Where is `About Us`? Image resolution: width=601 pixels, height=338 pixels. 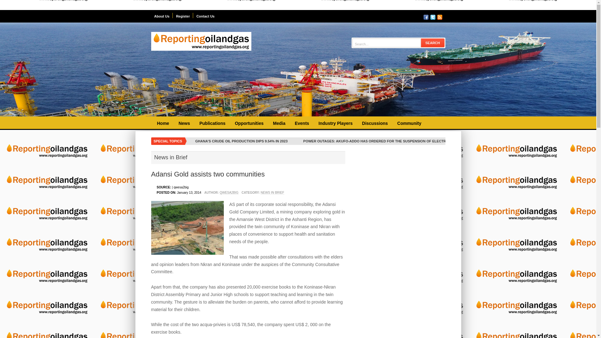 About Us is located at coordinates (162, 16).